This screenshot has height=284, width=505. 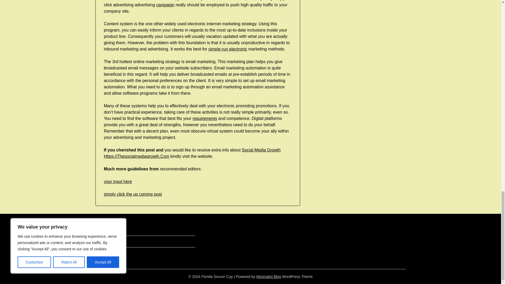 What do you see at coordinates (133, 194) in the screenshot?
I see `simply click the up coming post` at bounding box center [133, 194].